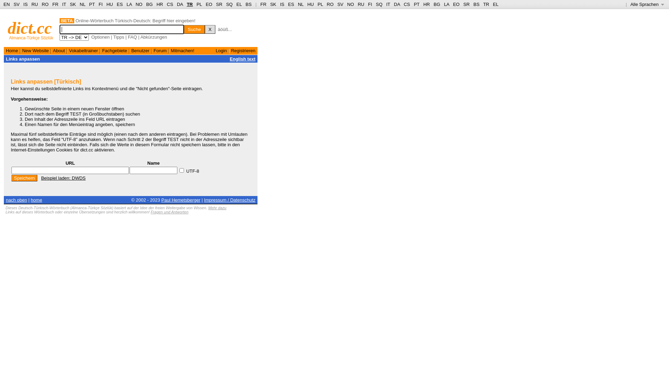 Image resolution: width=669 pixels, height=376 pixels. What do you see at coordinates (139, 4) in the screenshot?
I see `NO` at bounding box center [139, 4].